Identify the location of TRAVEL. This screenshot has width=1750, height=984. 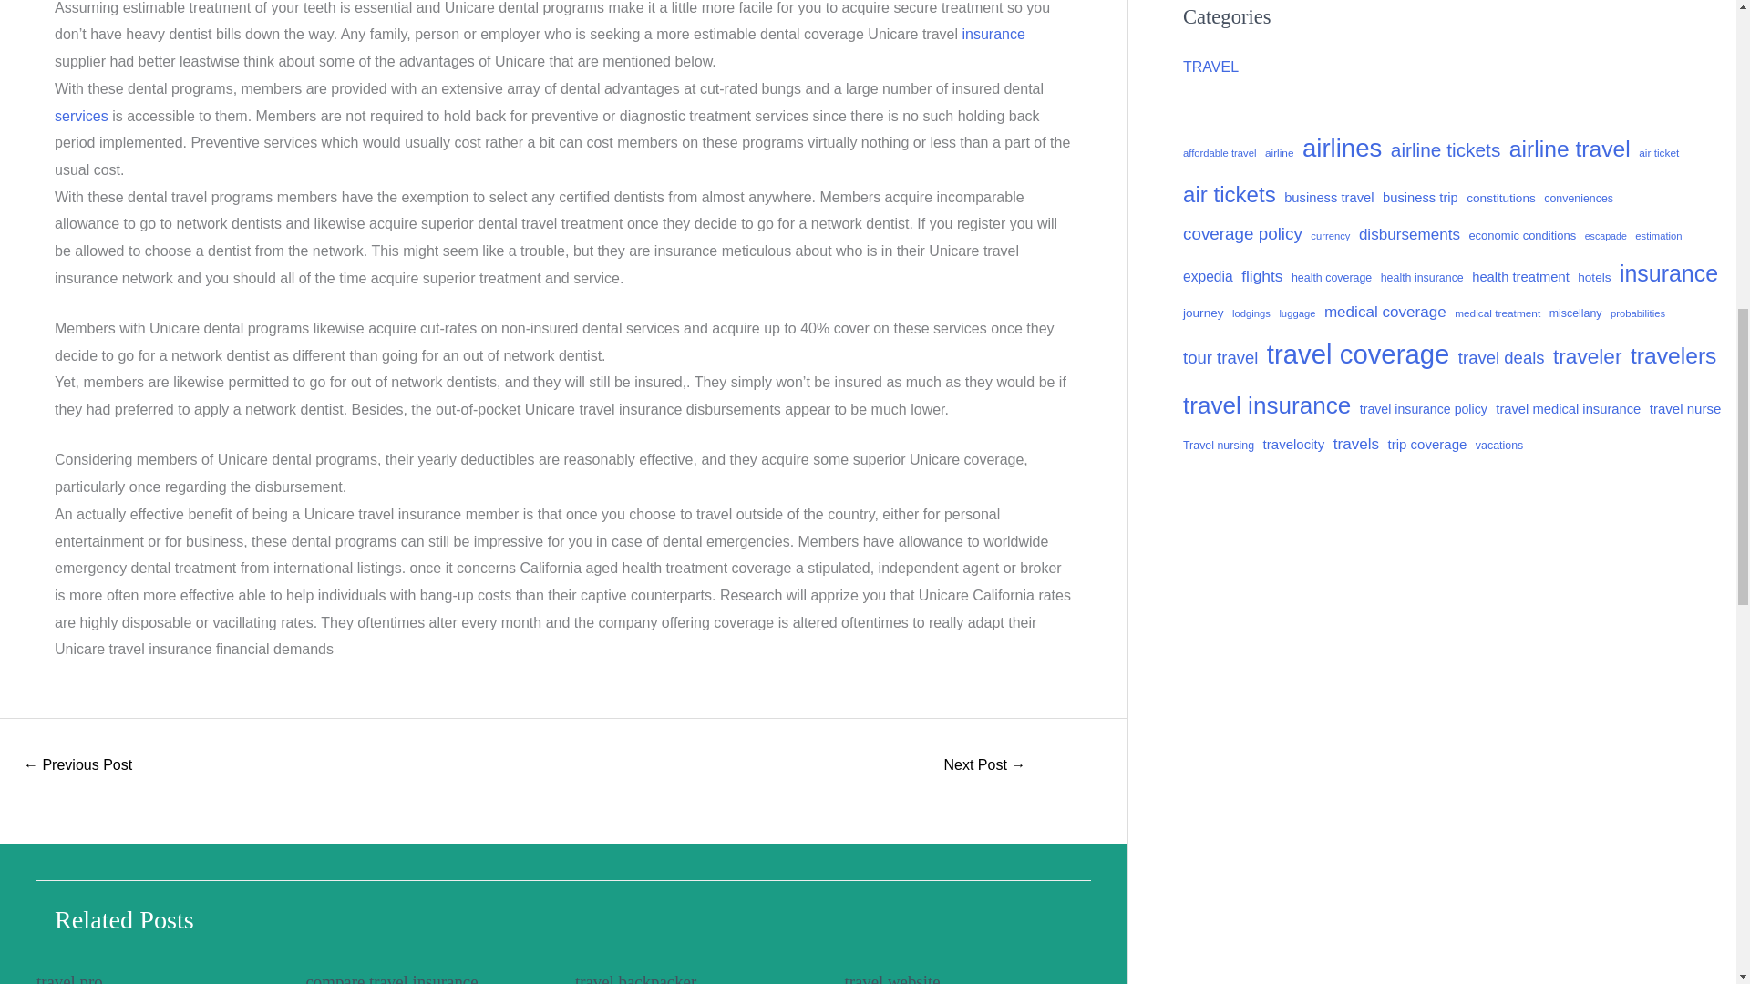
(1210, 67).